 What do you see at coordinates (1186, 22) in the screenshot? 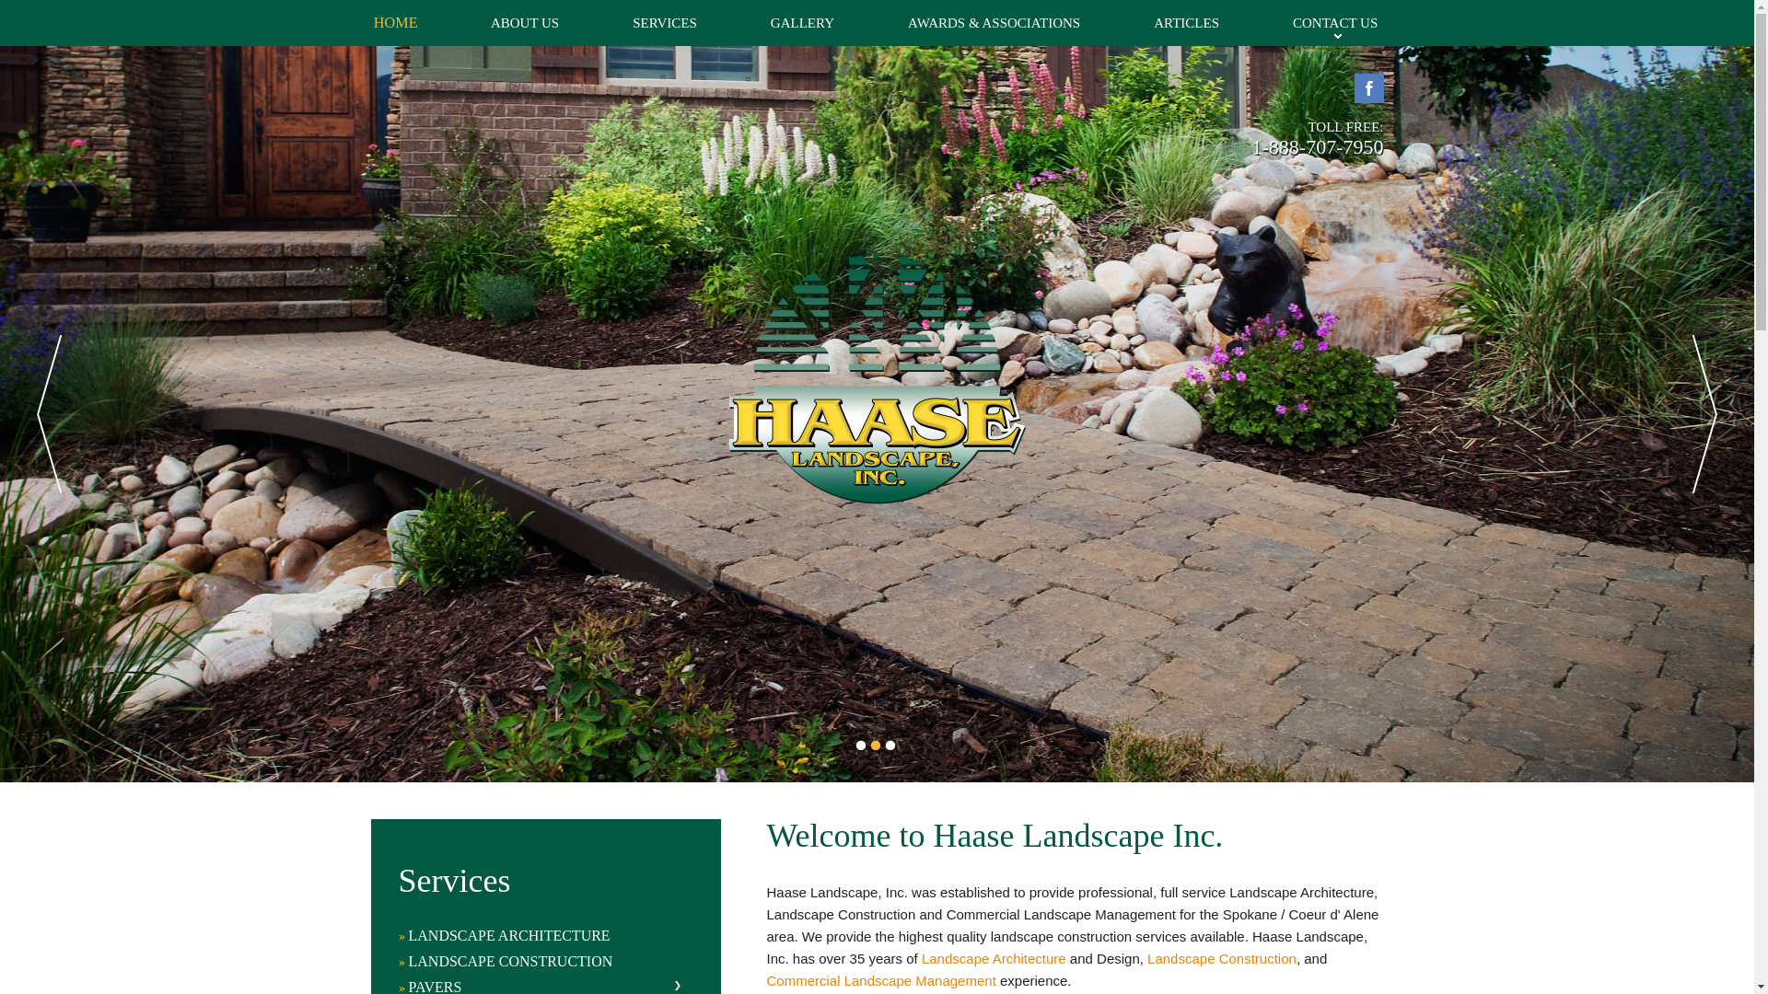
I see `ARTICLES` at bounding box center [1186, 22].